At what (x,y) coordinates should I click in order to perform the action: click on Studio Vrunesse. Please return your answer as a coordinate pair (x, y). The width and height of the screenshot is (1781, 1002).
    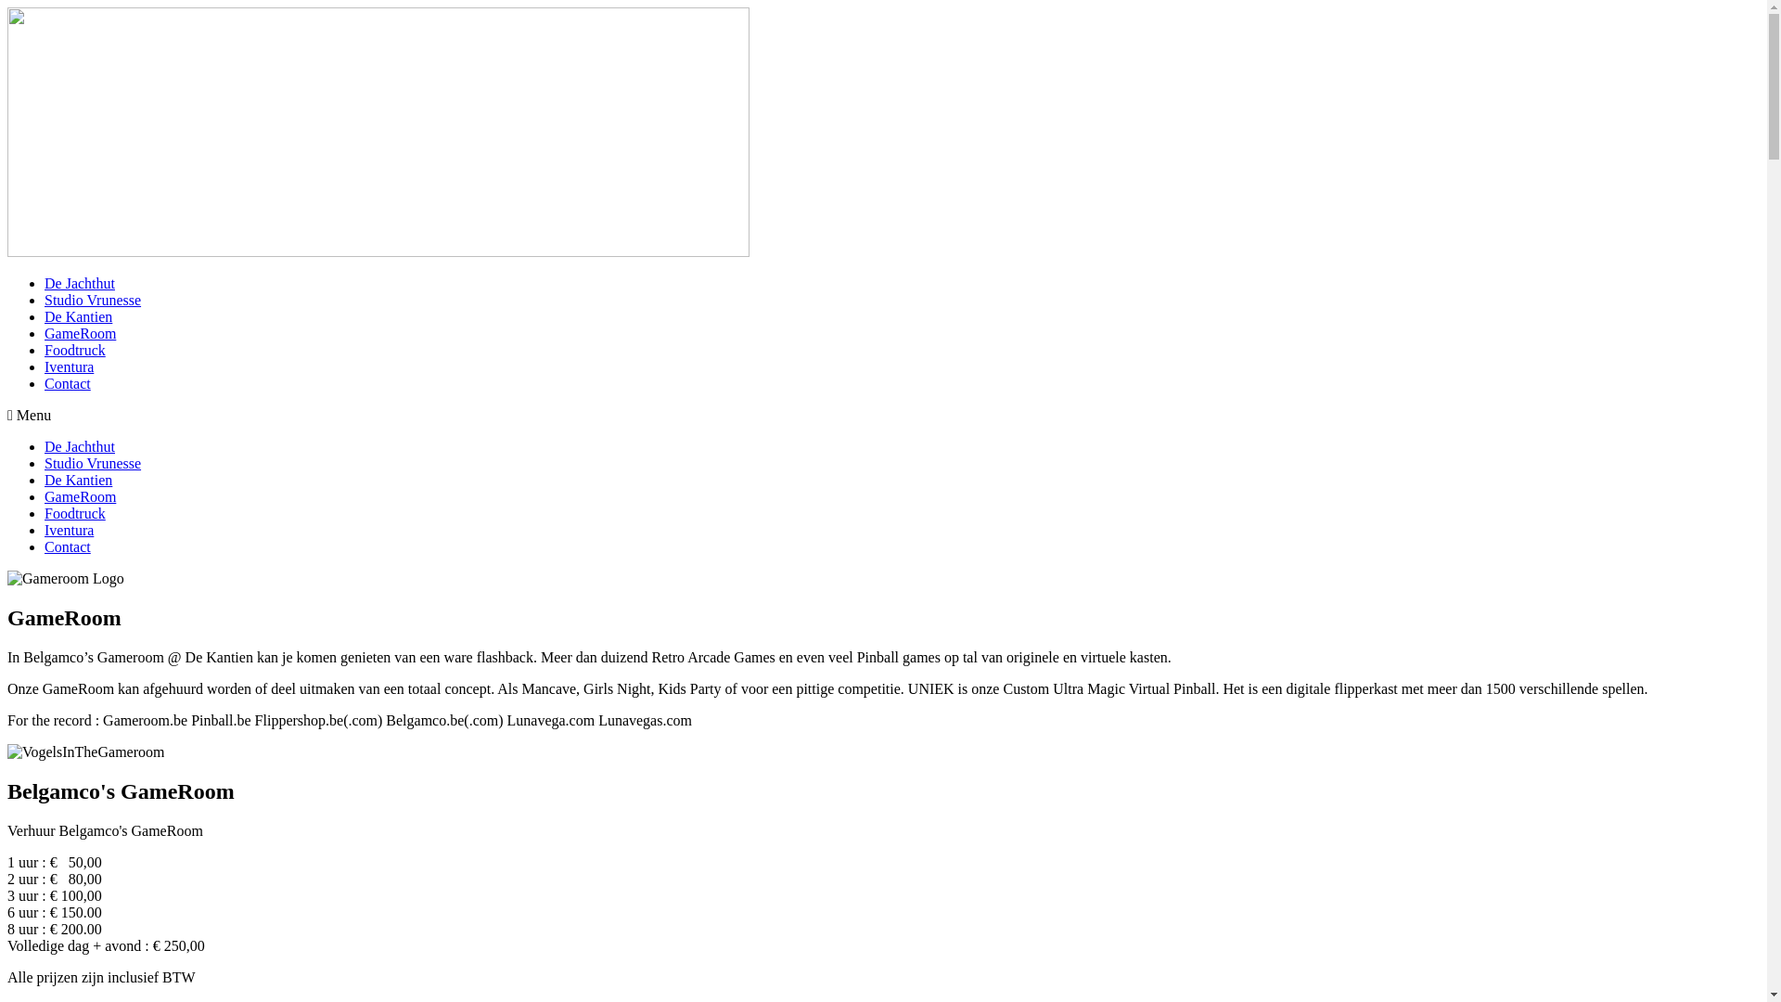
    Looking at the image, I should click on (93, 301).